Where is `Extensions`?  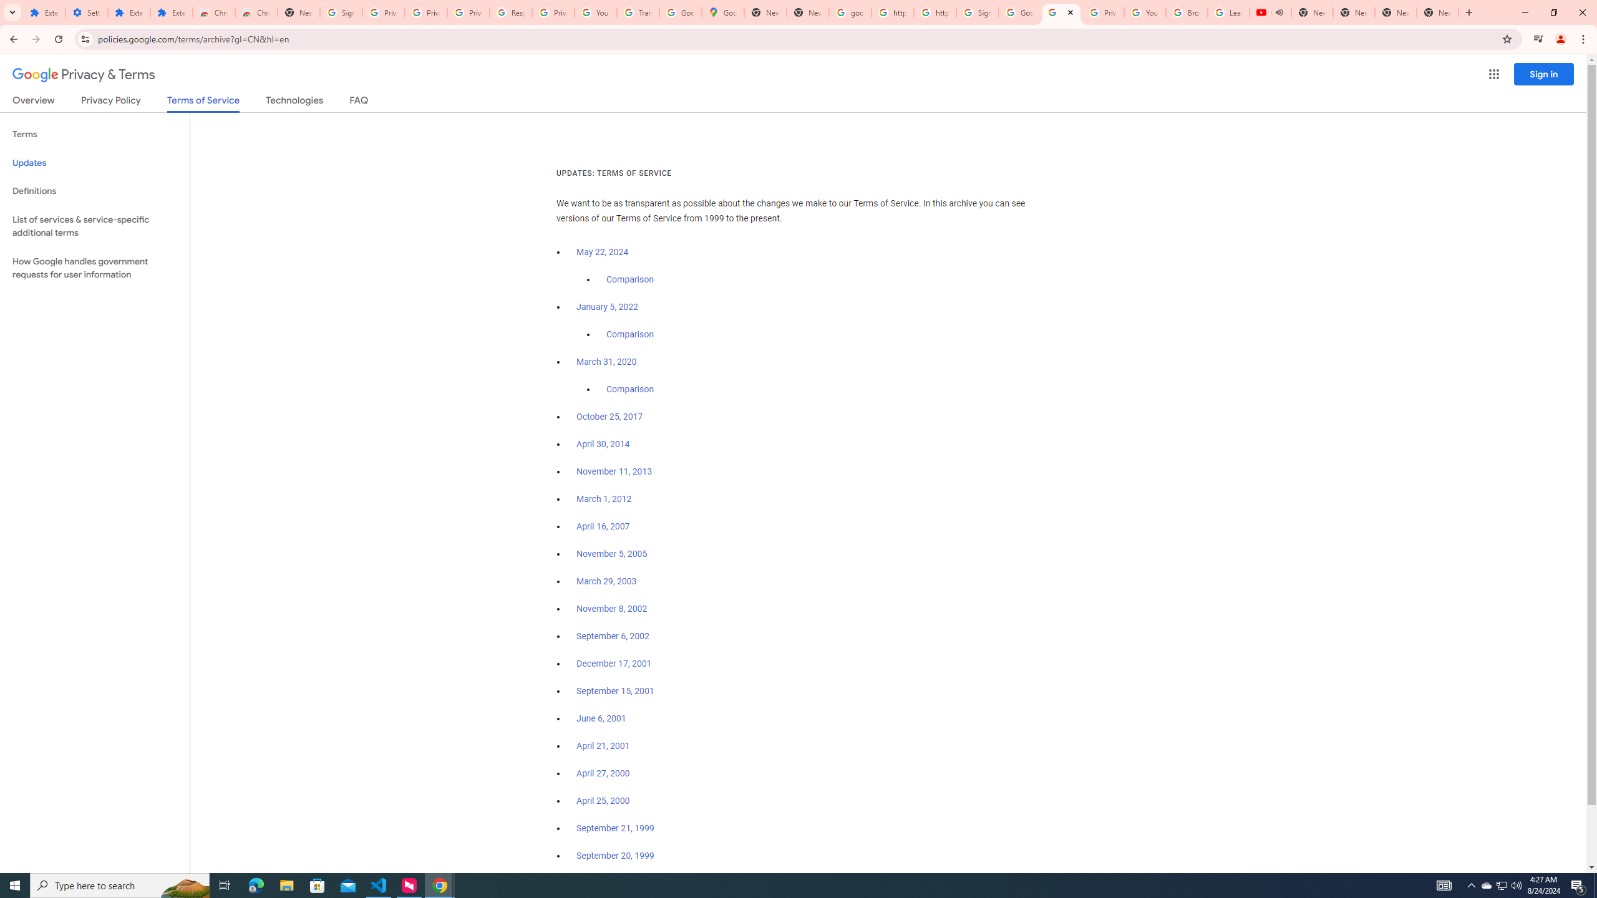 Extensions is located at coordinates (171, 12).